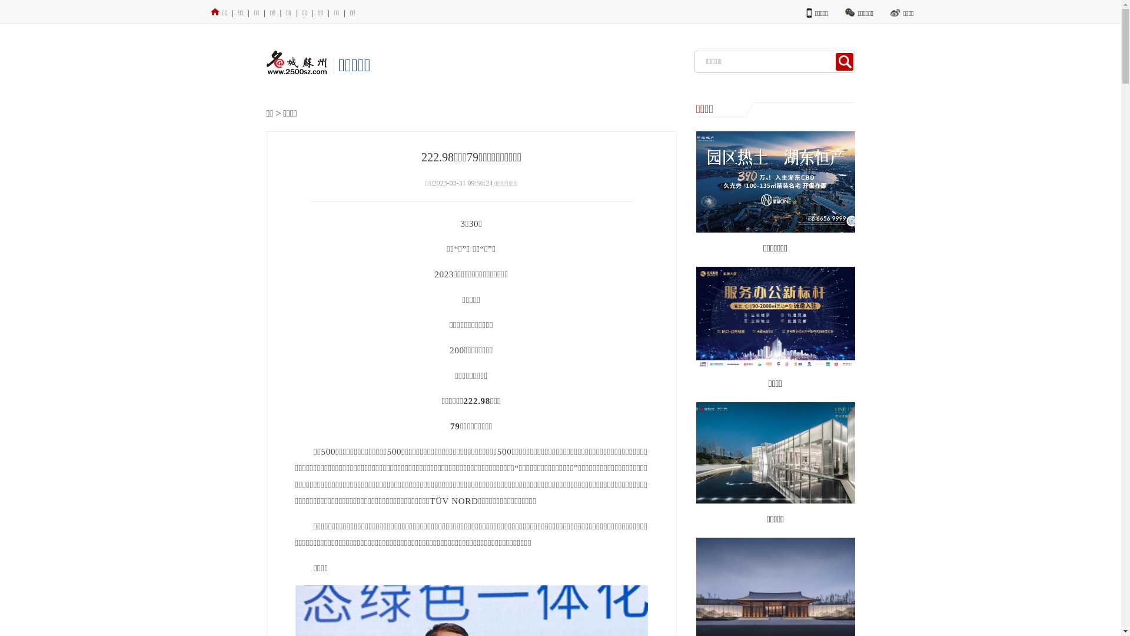  I want to click on  , so click(845, 62).